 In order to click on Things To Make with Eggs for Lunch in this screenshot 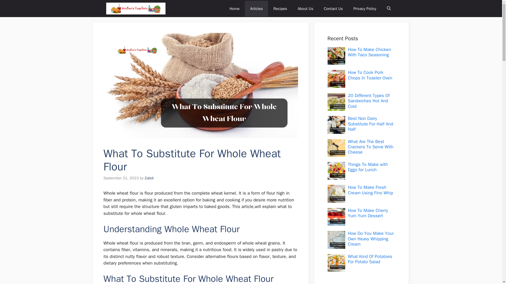, I will do `click(368, 167)`.